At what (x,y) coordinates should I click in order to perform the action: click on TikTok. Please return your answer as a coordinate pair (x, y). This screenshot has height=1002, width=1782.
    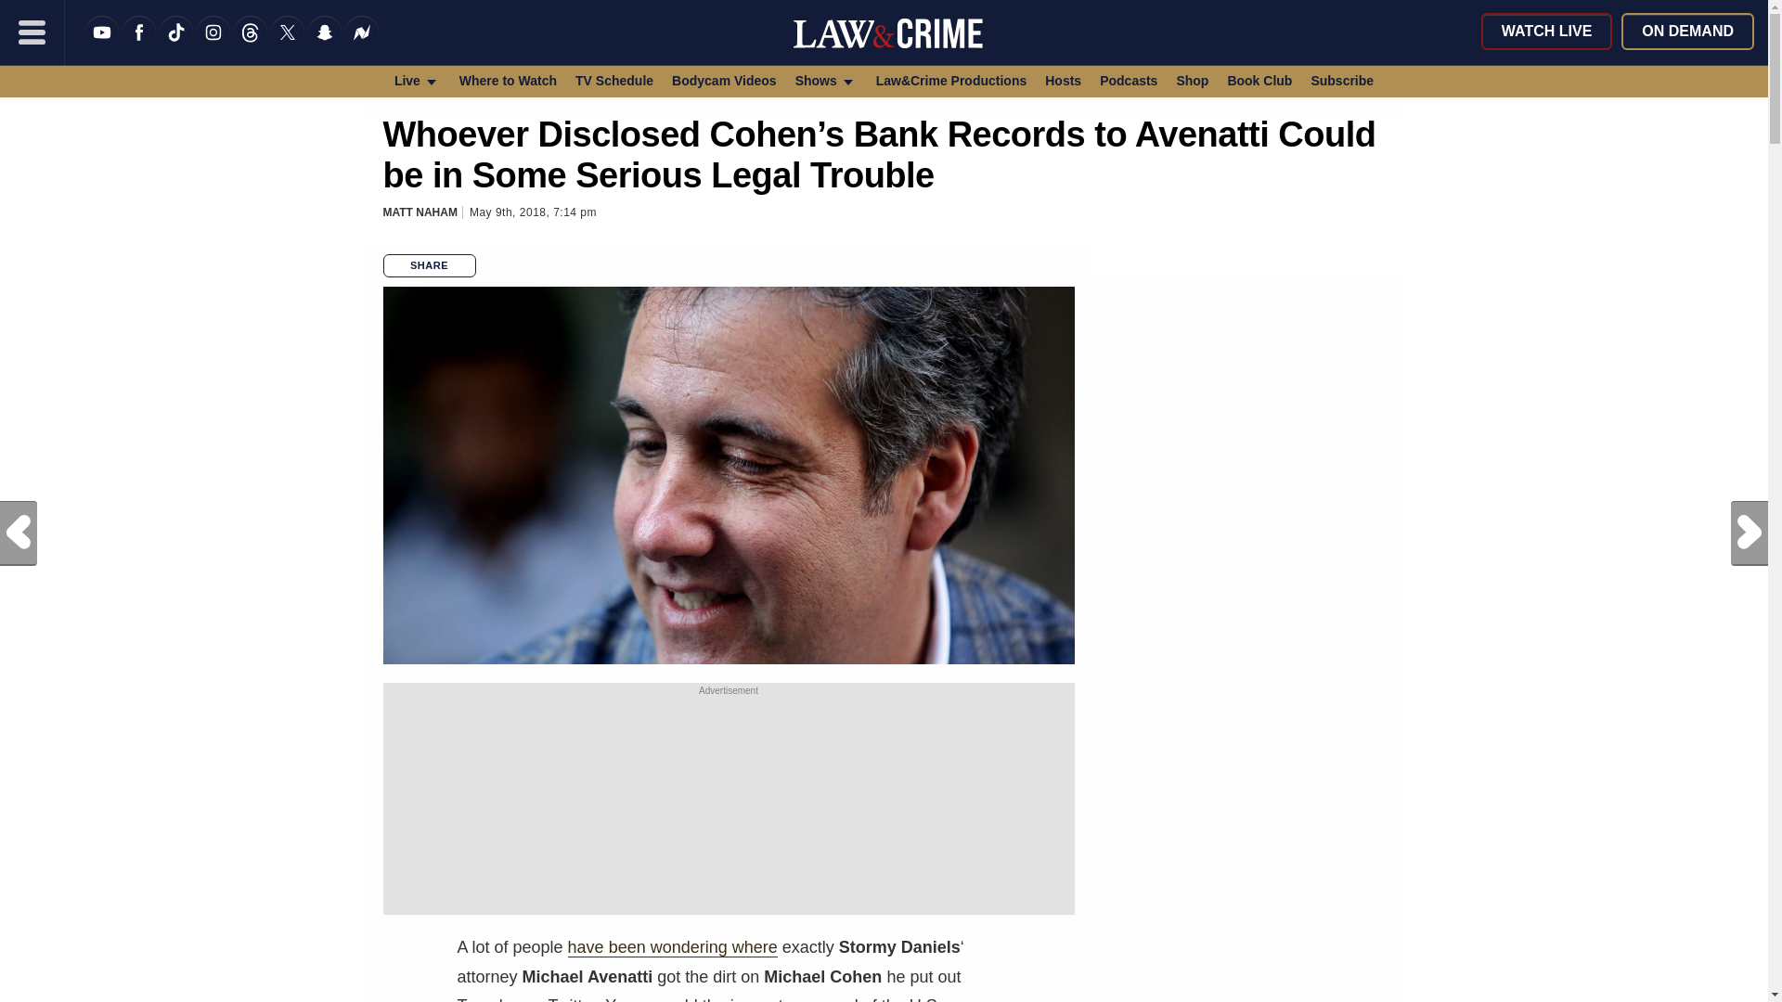
    Looking at the image, I should click on (176, 44).